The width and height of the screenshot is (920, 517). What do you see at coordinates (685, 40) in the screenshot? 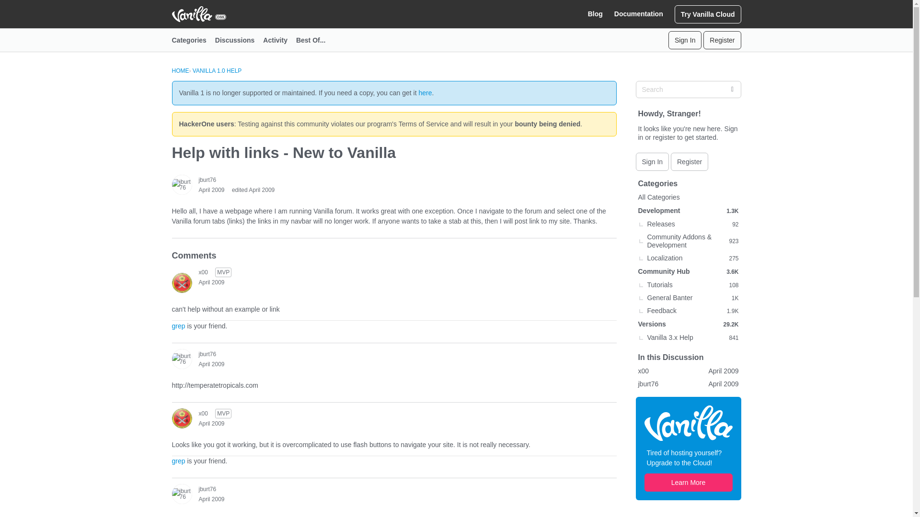
I see `Sign In` at bounding box center [685, 40].